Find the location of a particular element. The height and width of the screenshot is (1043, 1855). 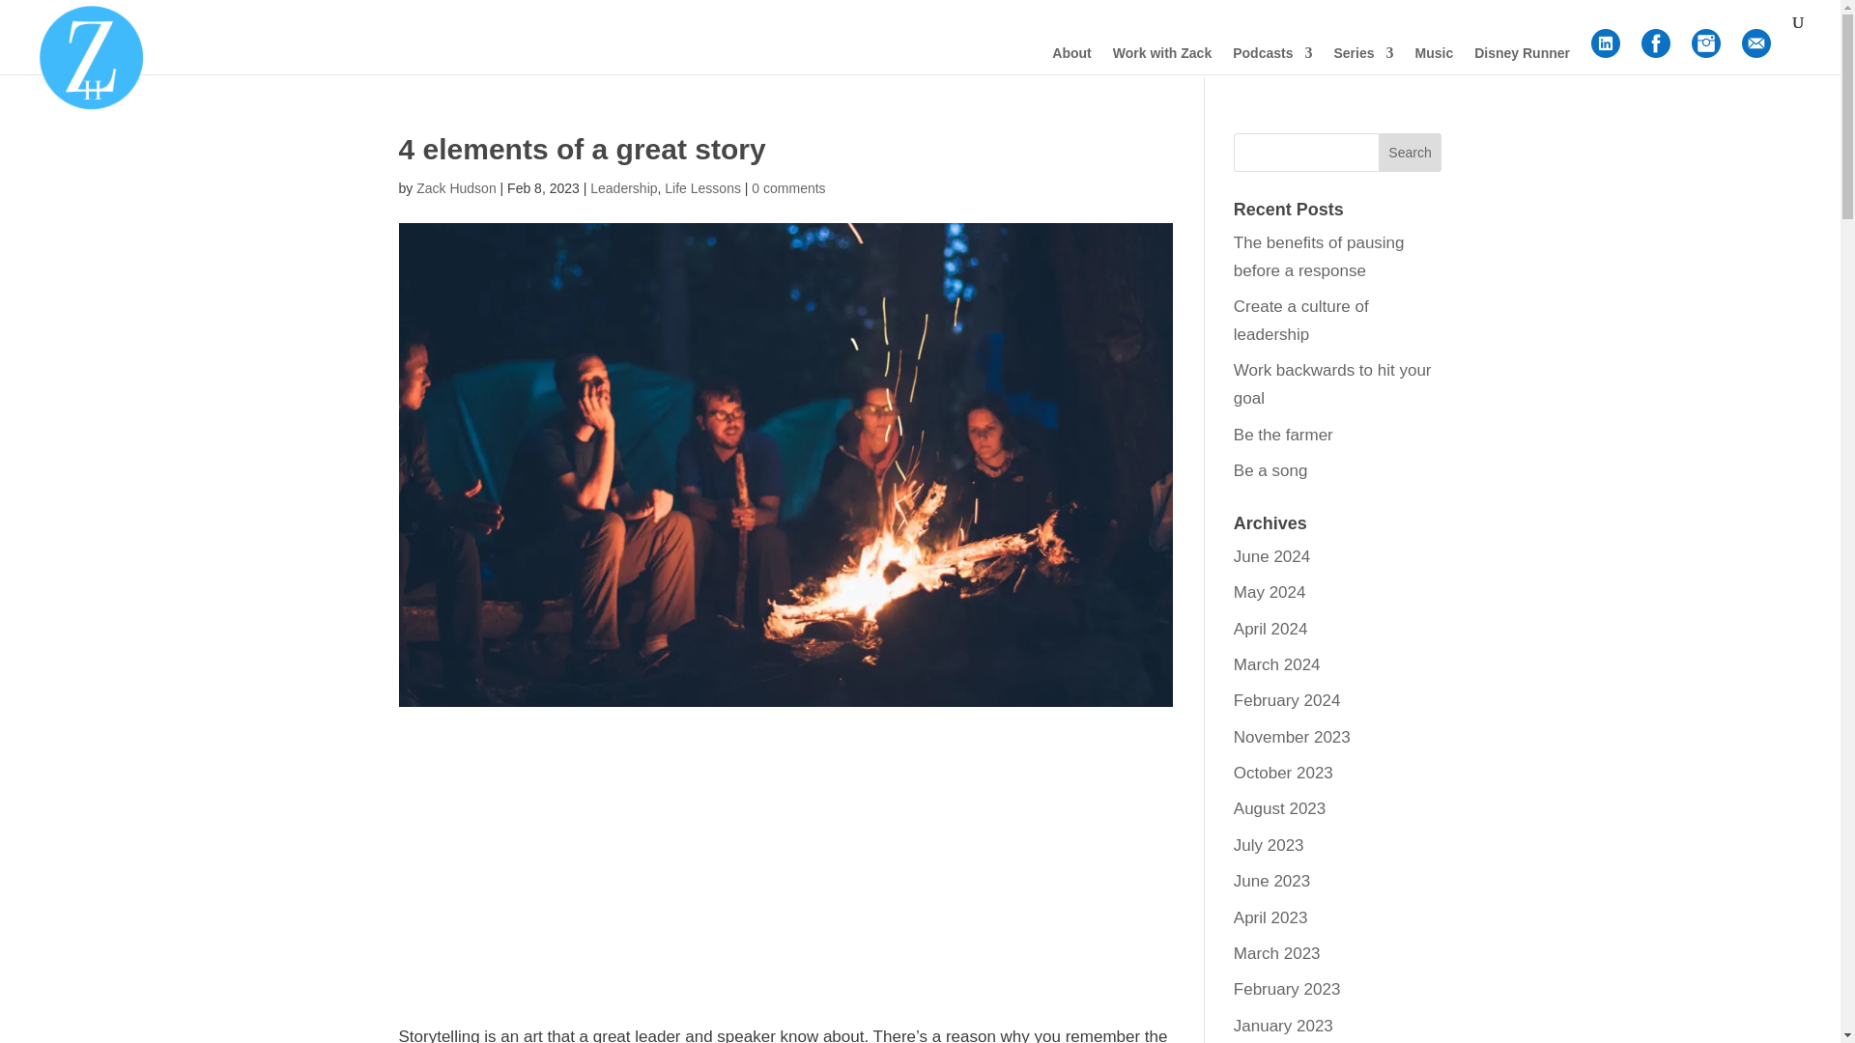

Embed Player is located at coordinates (785, 856).